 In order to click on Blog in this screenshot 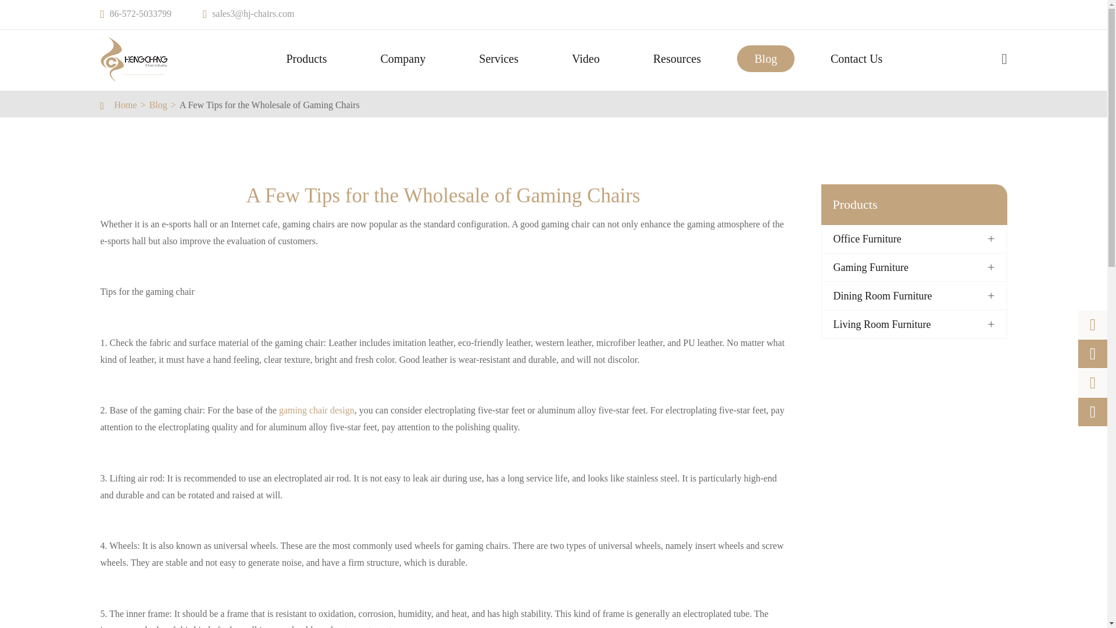, I will do `click(158, 105)`.